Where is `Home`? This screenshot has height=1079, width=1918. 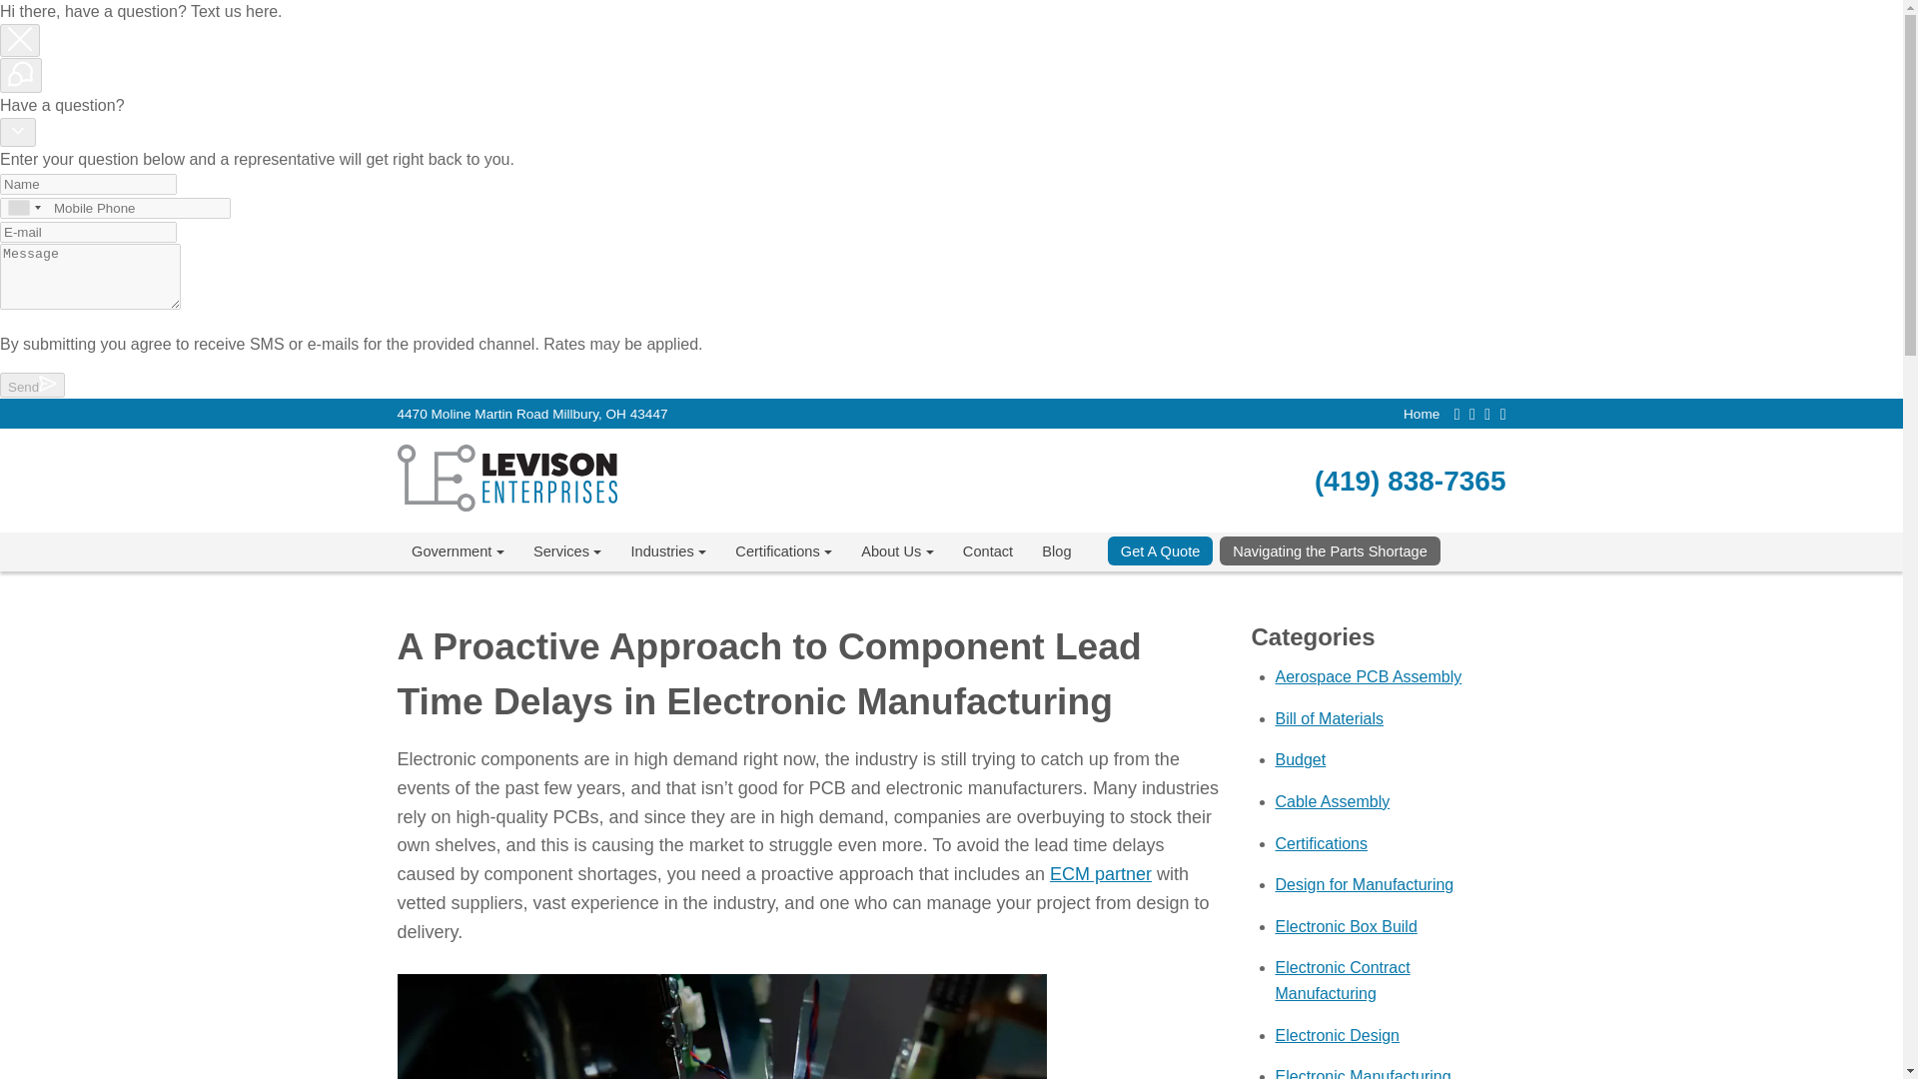
Home is located at coordinates (1422, 414).